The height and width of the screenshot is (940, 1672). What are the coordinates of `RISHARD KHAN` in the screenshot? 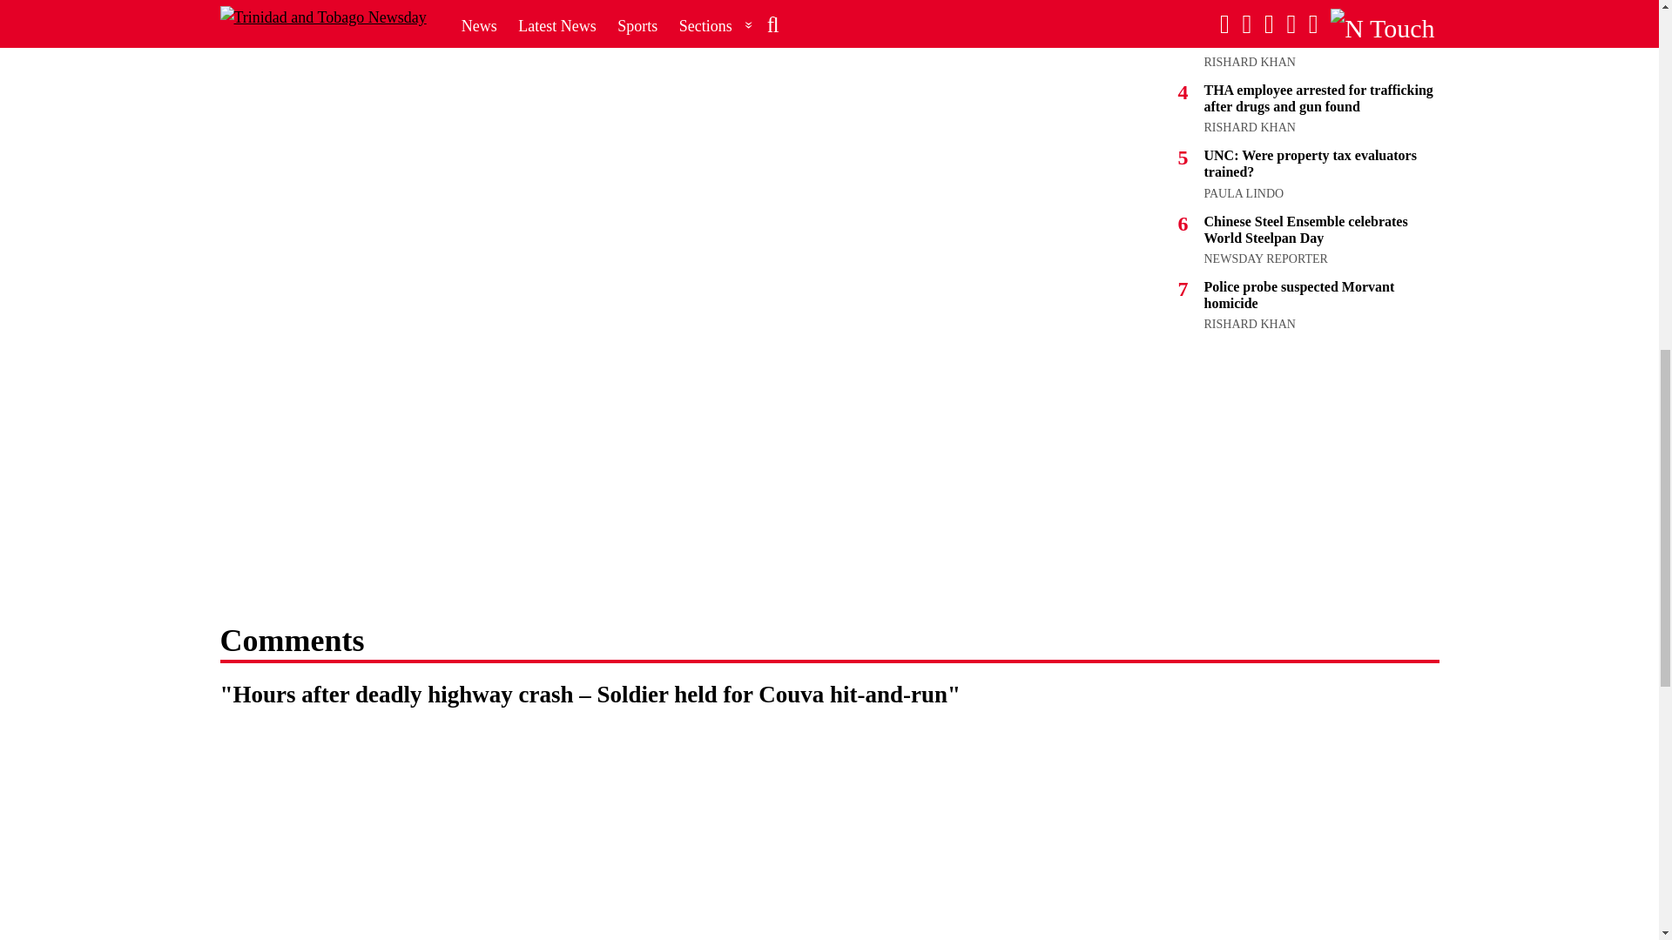 It's located at (1249, 127).